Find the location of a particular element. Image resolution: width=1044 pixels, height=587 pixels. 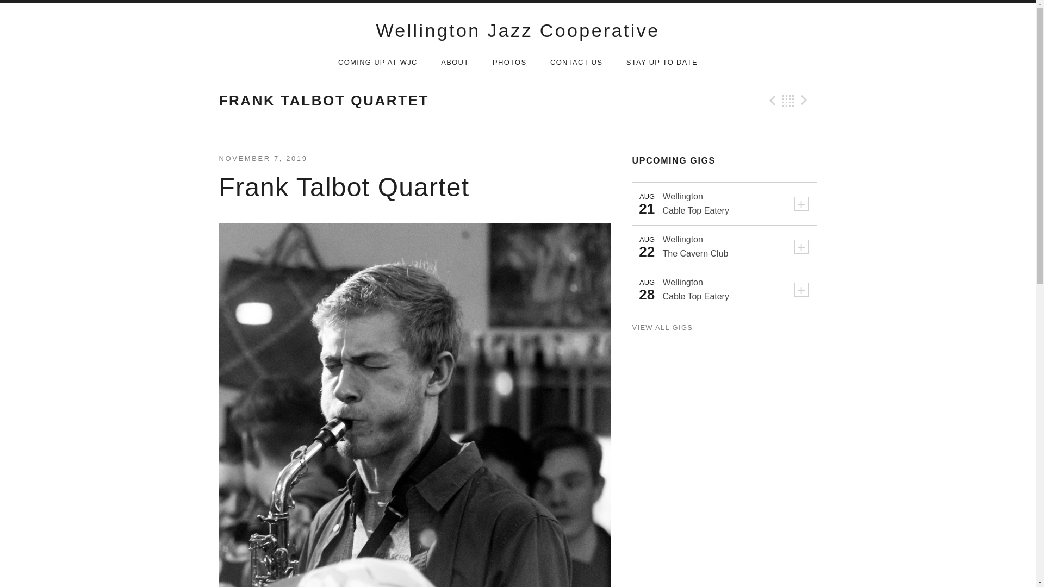

View Details is located at coordinates (800, 203).